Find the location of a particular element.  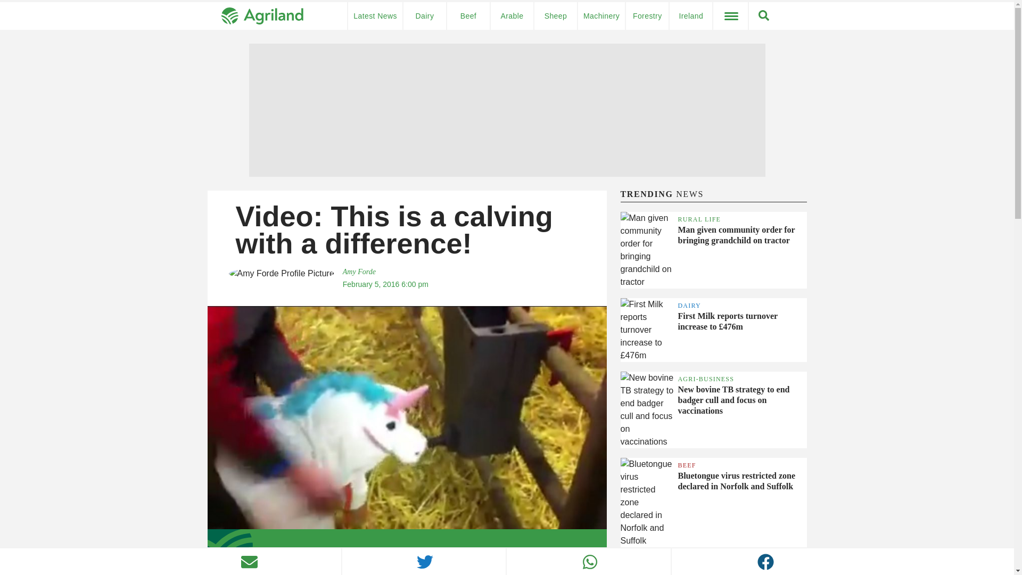

Machinery is located at coordinates (601, 16).